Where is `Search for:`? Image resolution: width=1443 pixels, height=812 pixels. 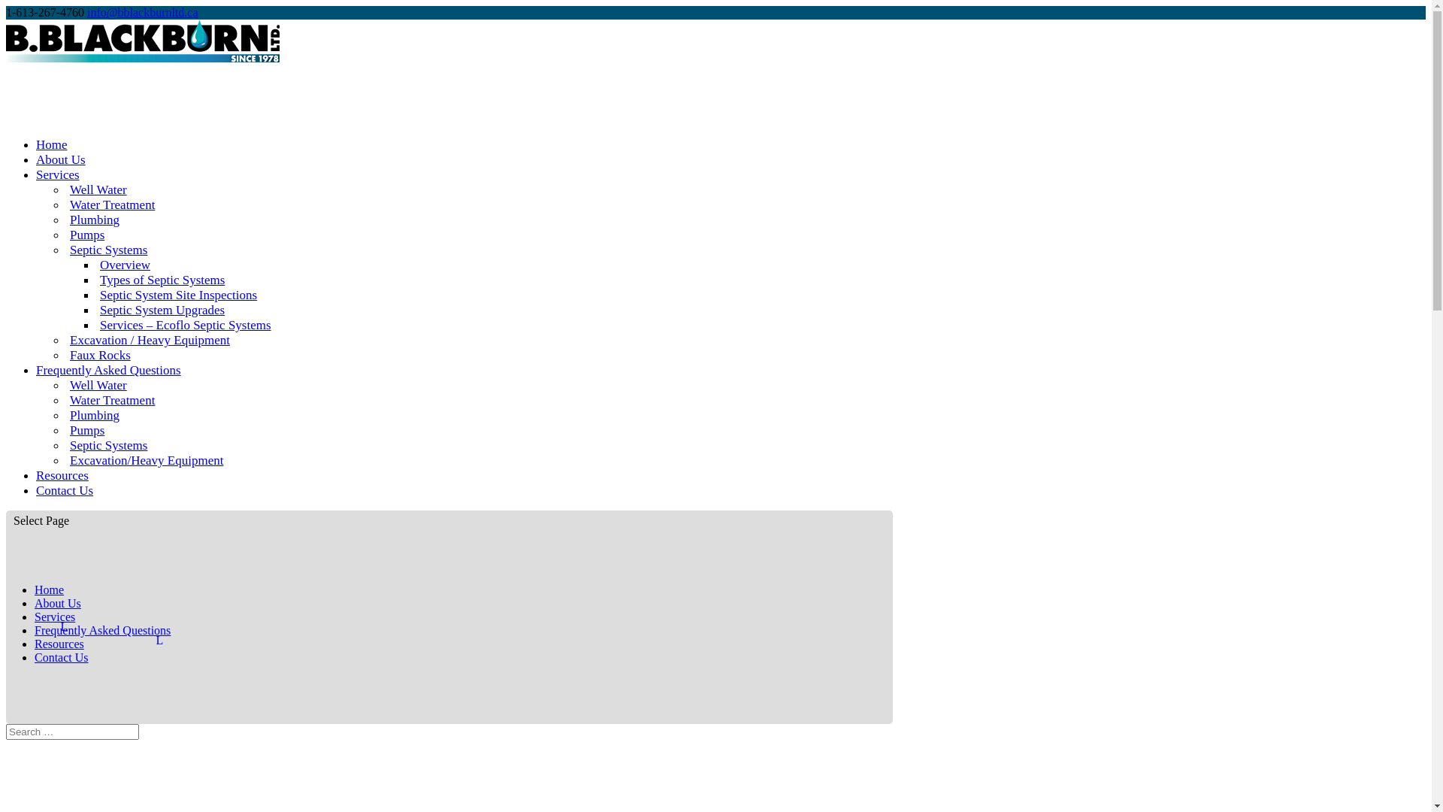 Search for: is located at coordinates (72, 732).